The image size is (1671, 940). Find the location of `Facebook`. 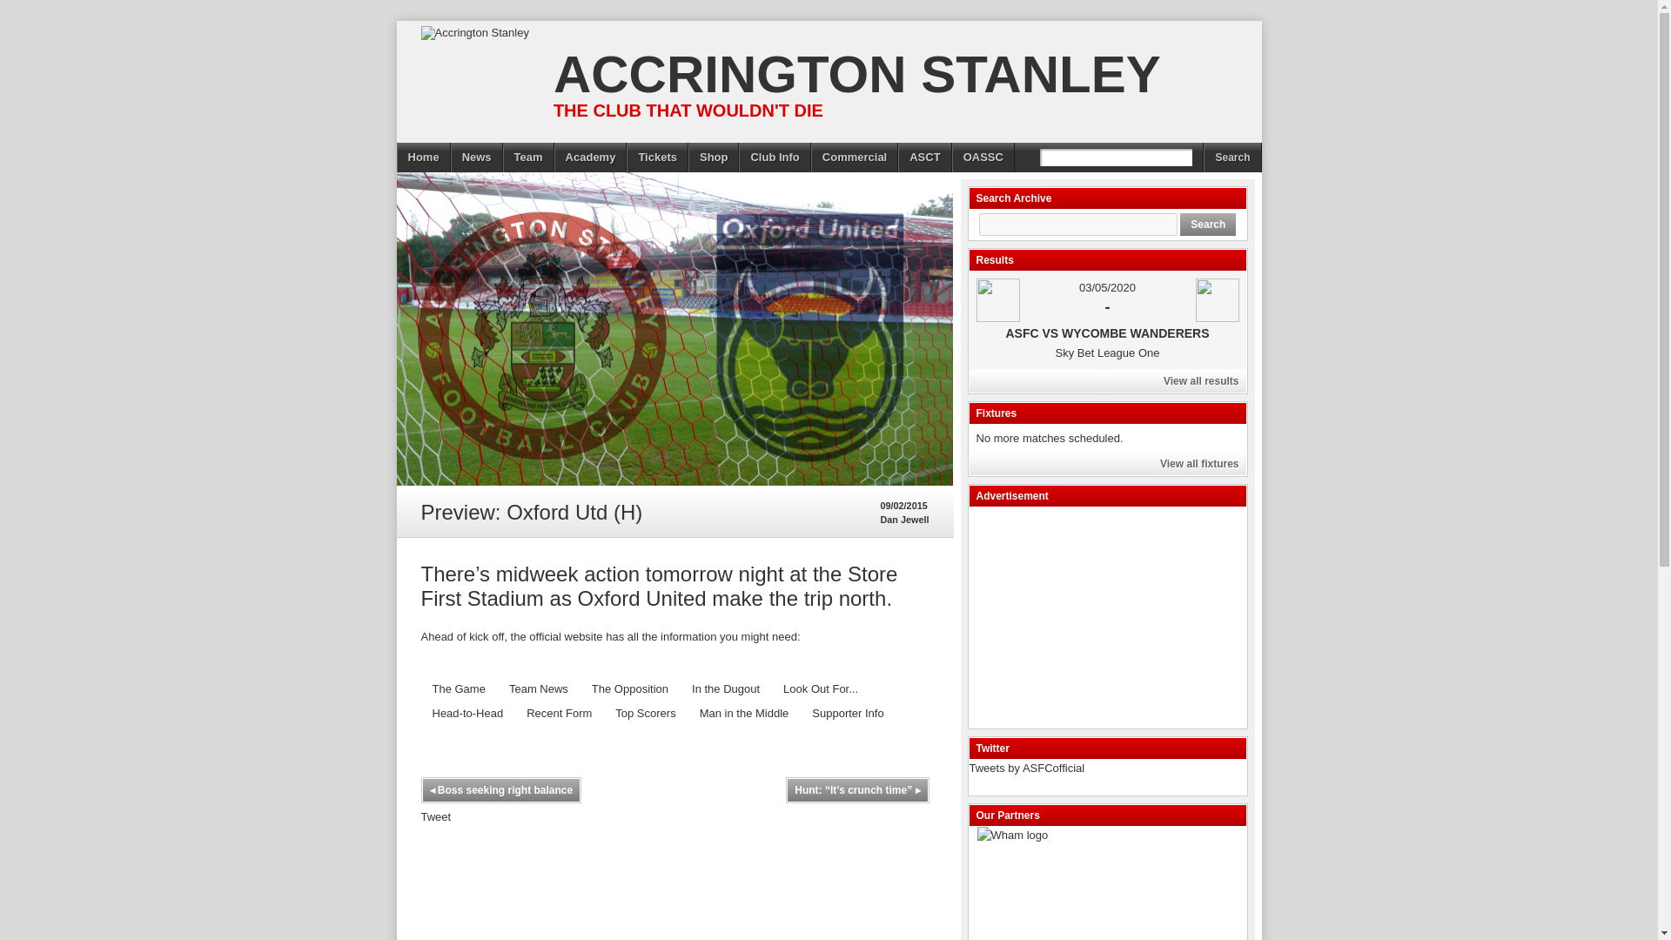

Facebook is located at coordinates (372, 174).